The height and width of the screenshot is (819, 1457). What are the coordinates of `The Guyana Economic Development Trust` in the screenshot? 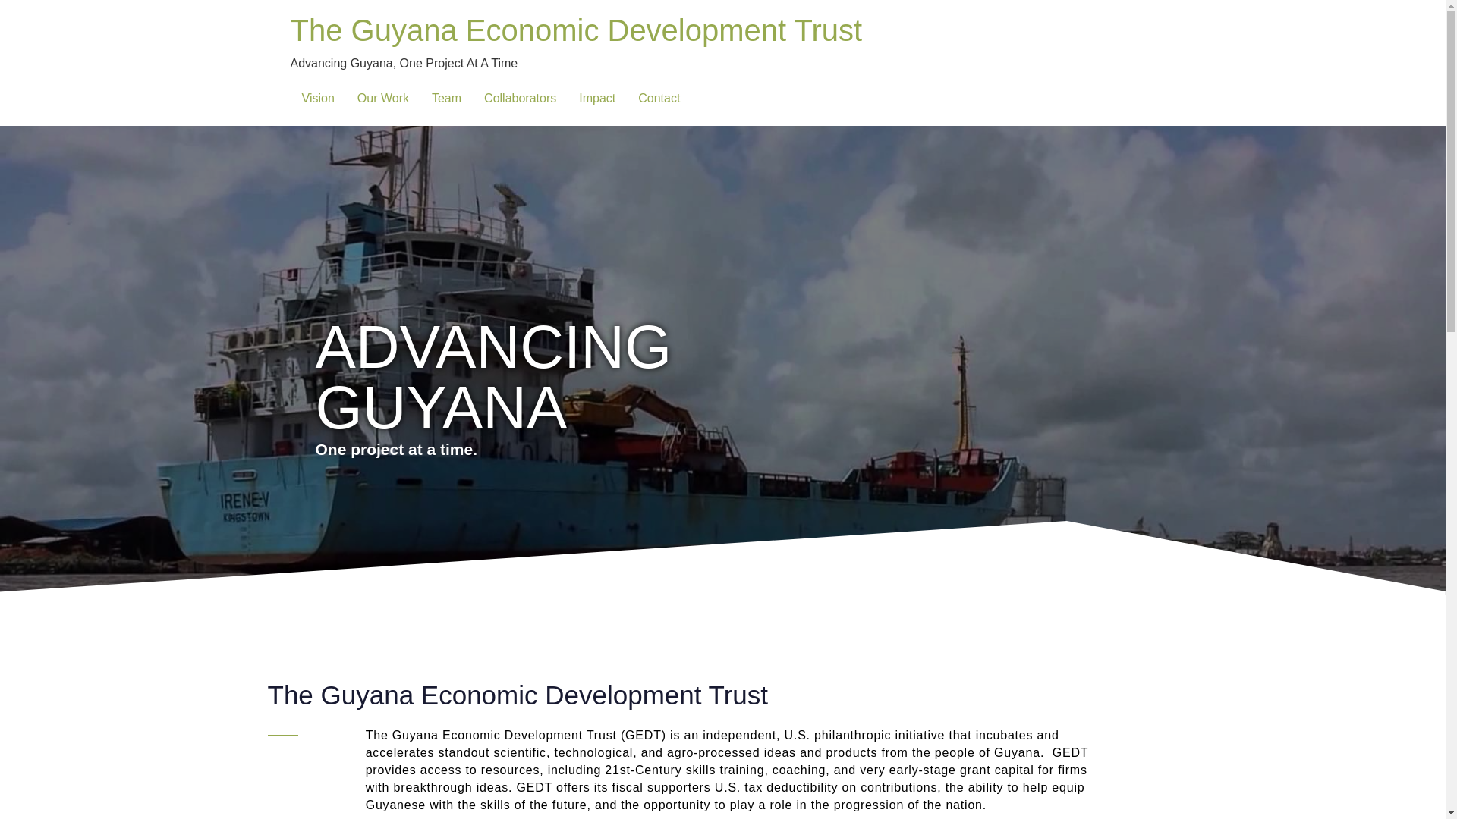 It's located at (576, 30).